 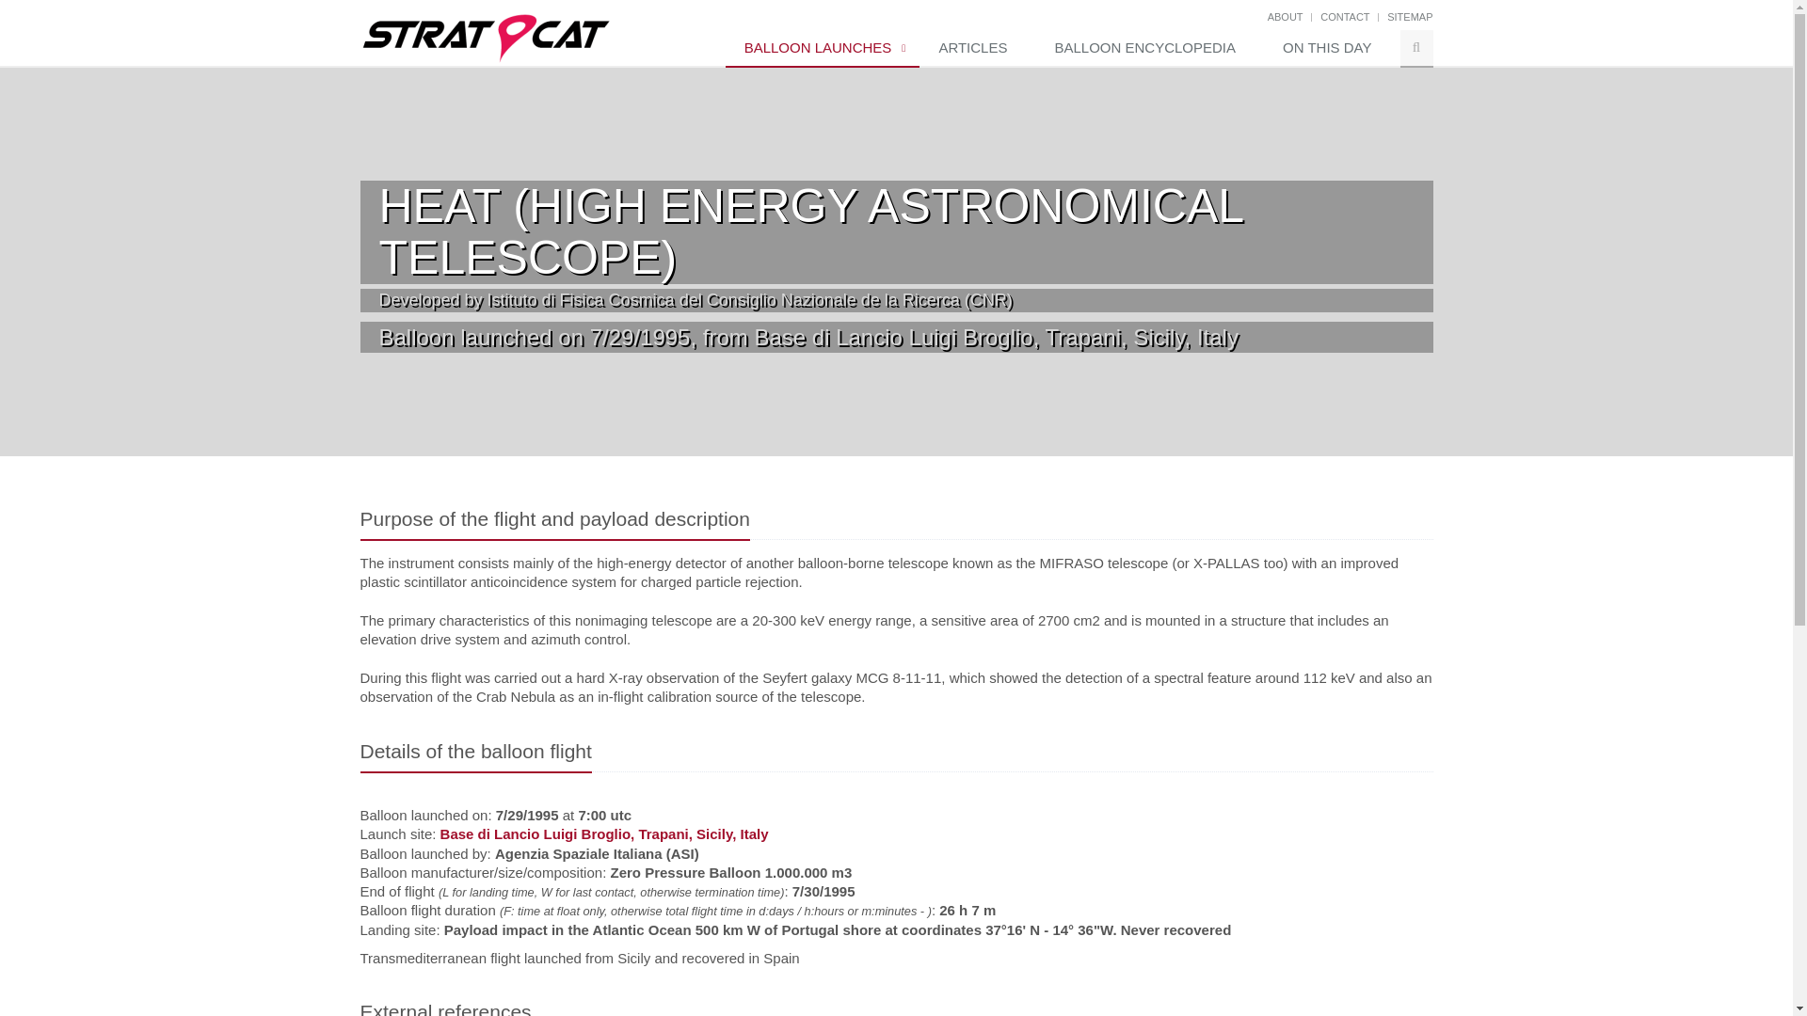 I want to click on BALLOON ENCYCLOPEDIA, so click(x=1149, y=49).